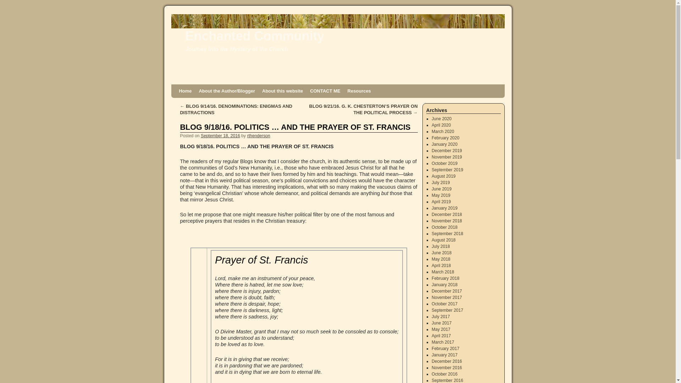  What do you see at coordinates (441, 182) in the screenshot?
I see `July 2019` at bounding box center [441, 182].